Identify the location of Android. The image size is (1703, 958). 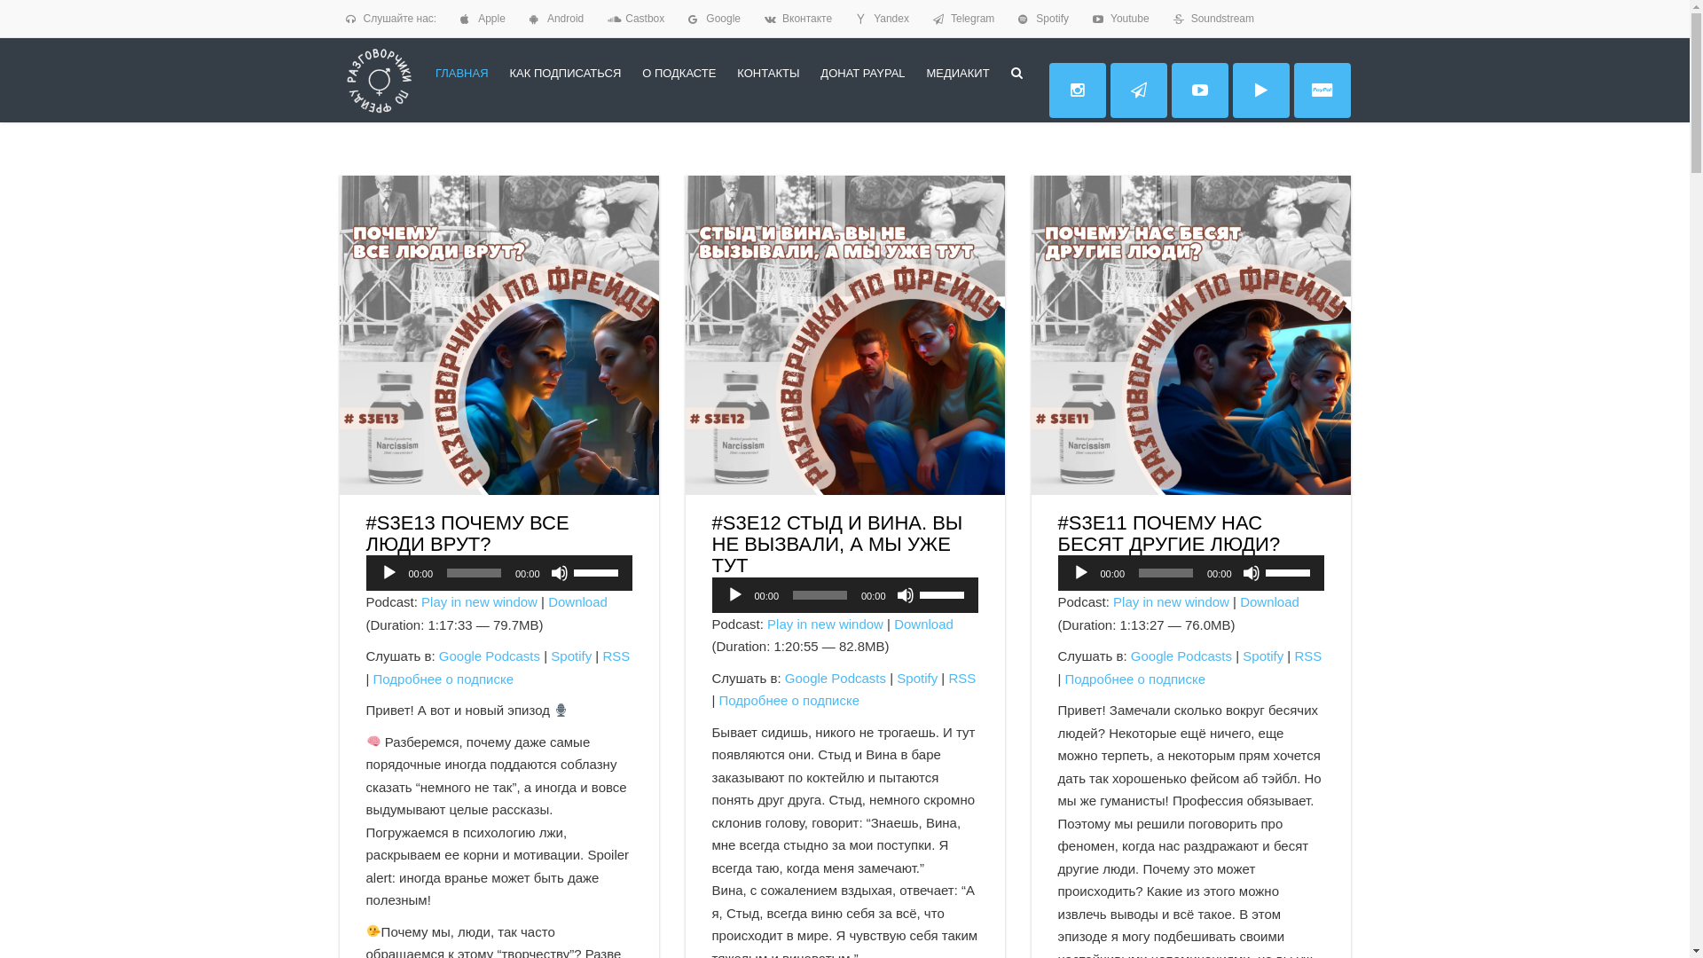
(566, 19).